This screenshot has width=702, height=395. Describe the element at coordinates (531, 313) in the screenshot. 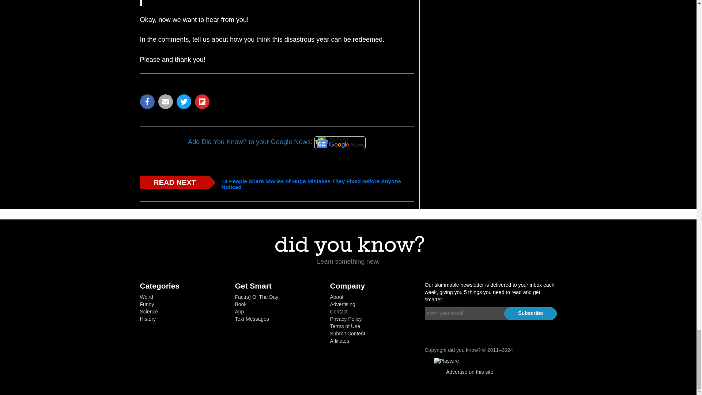

I see `Subscribe` at that location.